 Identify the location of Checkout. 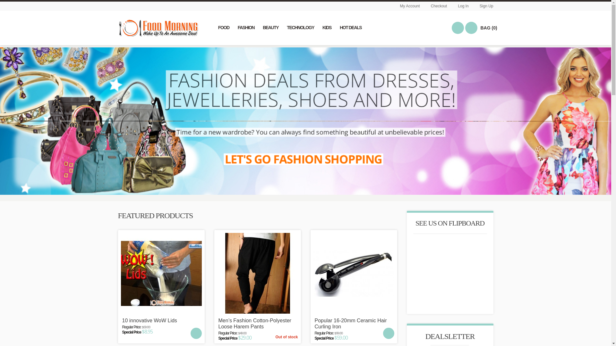
(439, 6).